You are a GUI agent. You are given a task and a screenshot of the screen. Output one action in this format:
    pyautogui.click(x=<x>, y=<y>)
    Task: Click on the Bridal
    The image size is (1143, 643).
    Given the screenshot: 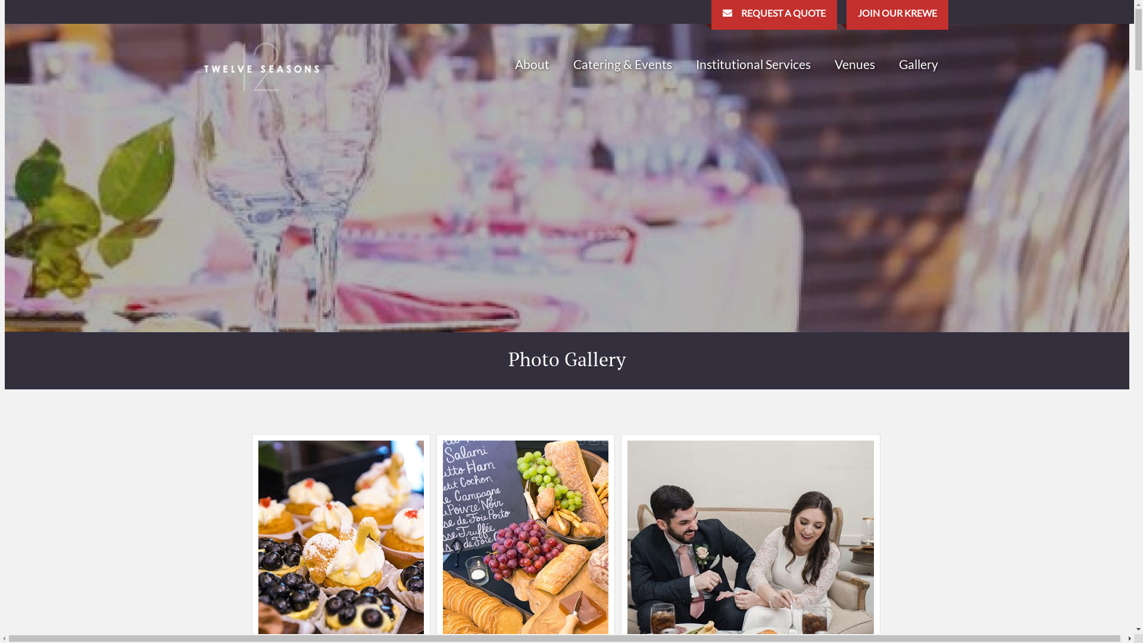 What is the action you would take?
    pyautogui.click(x=641, y=88)
    